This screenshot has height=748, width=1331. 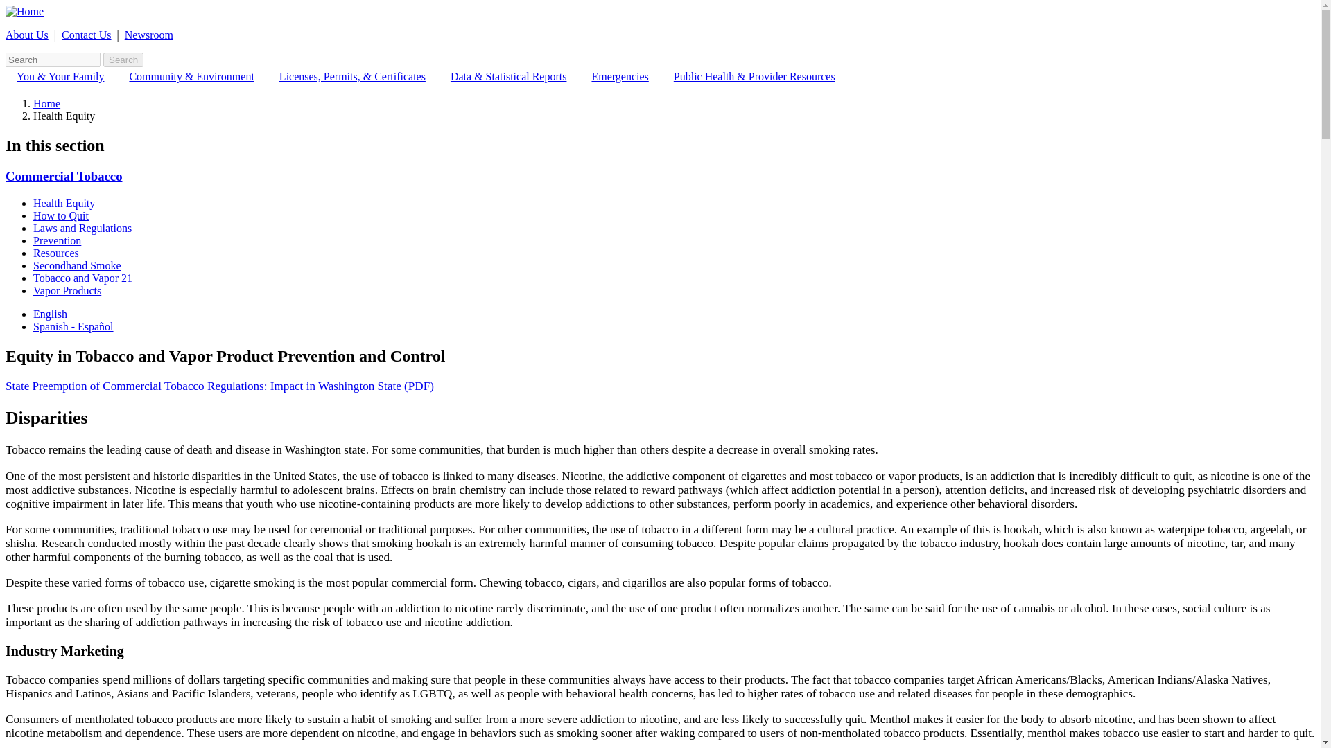 What do you see at coordinates (86, 35) in the screenshot?
I see `Contact Us` at bounding box center [86, 35].